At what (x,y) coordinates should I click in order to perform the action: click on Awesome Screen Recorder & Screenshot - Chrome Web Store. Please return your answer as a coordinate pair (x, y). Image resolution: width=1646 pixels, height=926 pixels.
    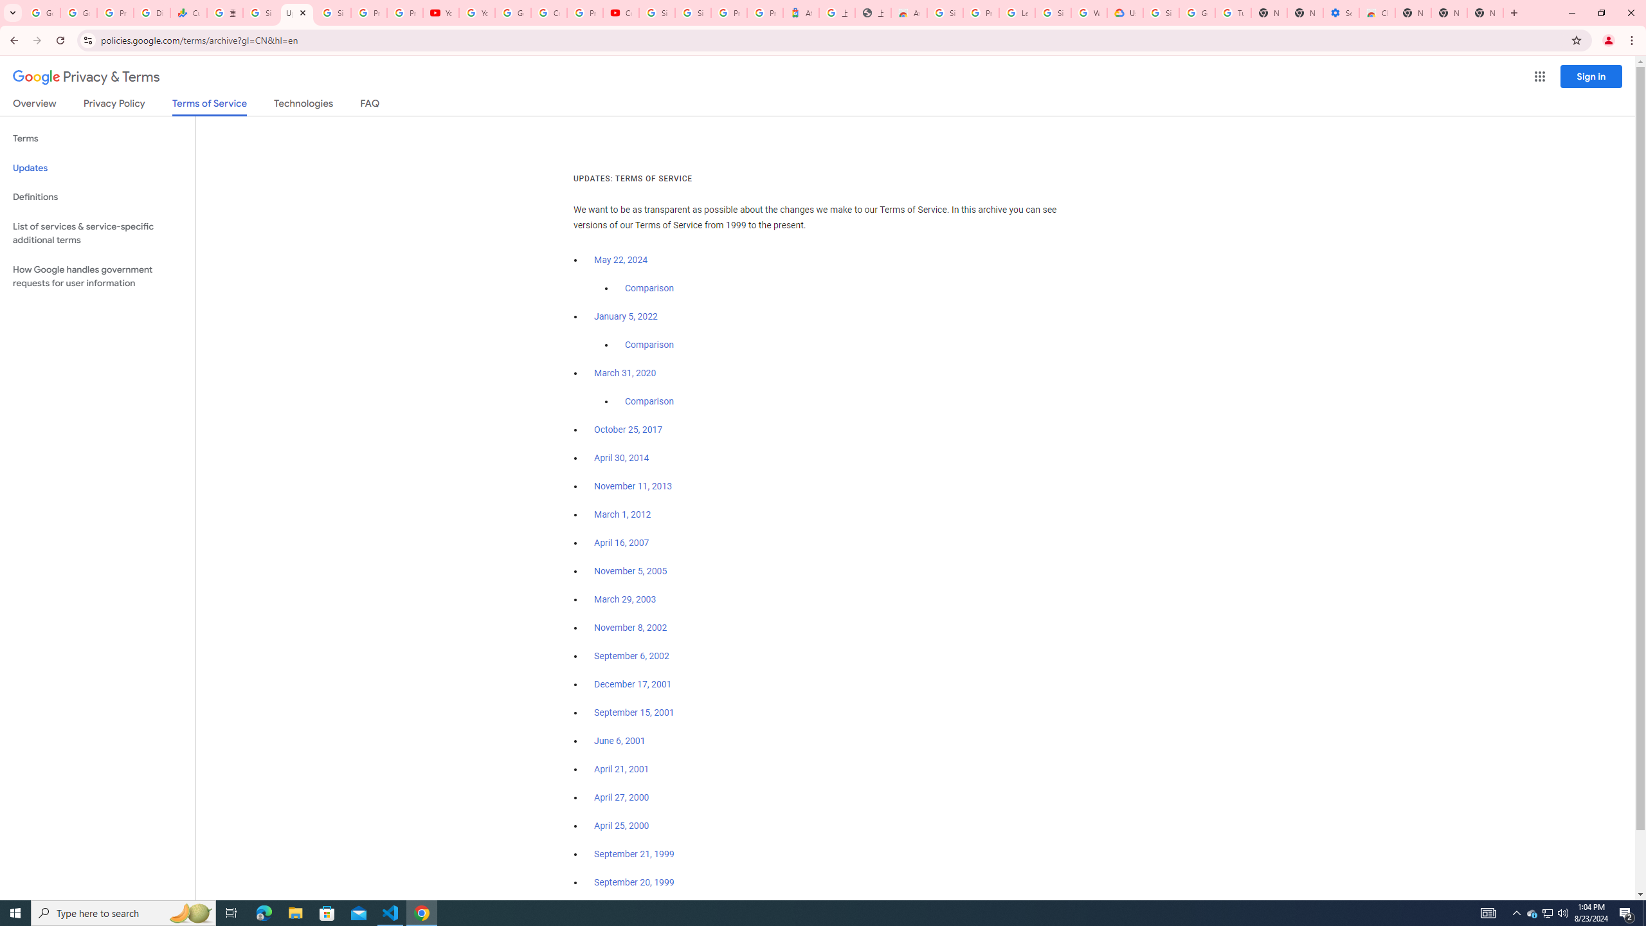
    Looking at the image, I should click on (909, 13).